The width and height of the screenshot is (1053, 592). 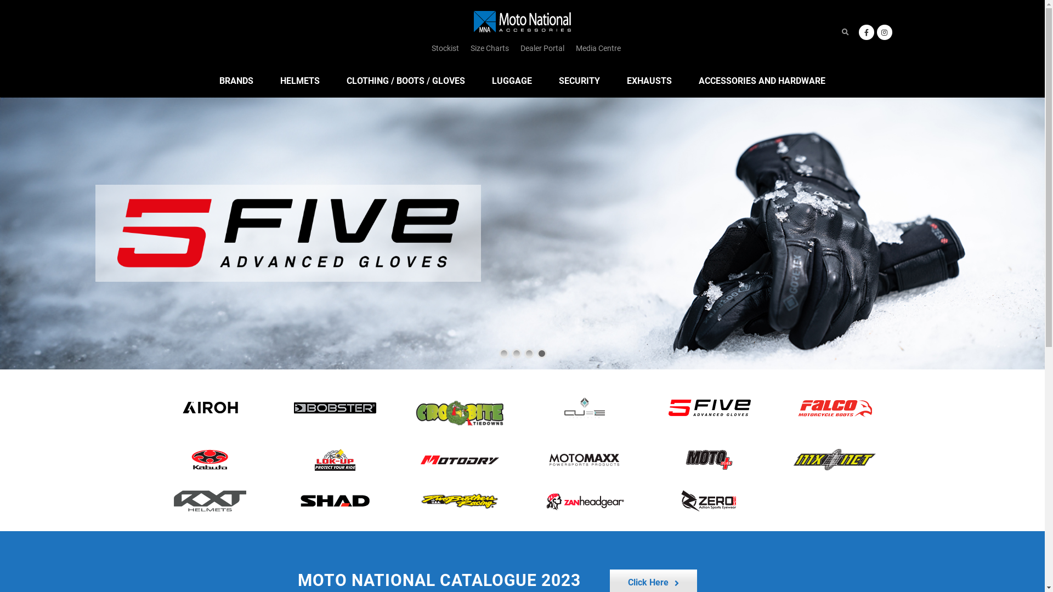 What do you see at coordinates (236, 81) in the screenshot?
I see `BRANDS` at bounding box center [236, 81].